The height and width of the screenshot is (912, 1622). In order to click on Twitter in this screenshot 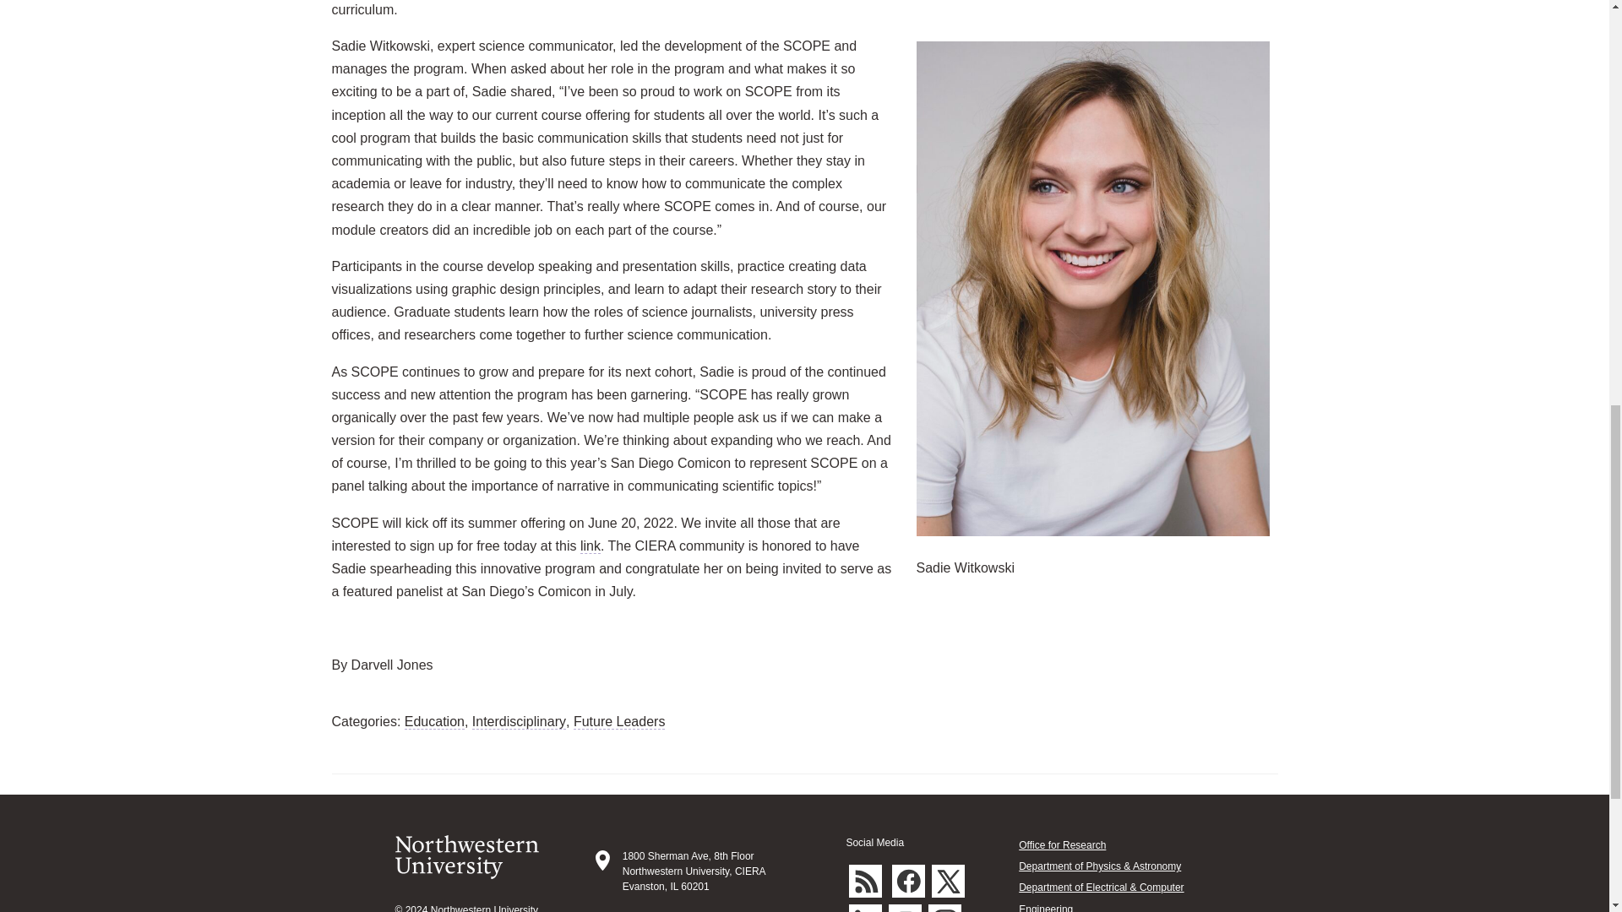, I will do `click(948, 880)`.